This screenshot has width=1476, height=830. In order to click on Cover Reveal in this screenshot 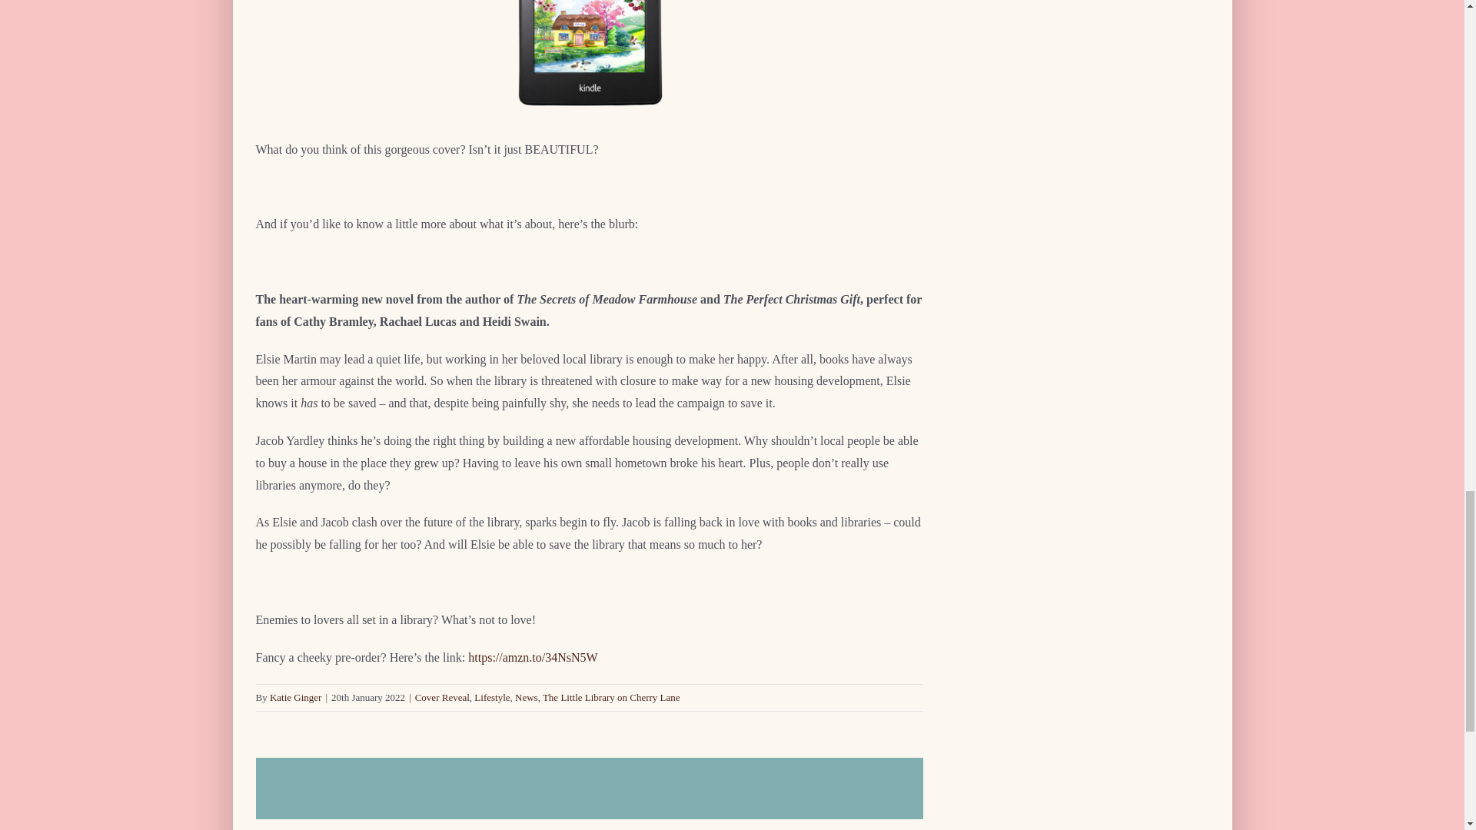, I will do `click(441, 696)`.